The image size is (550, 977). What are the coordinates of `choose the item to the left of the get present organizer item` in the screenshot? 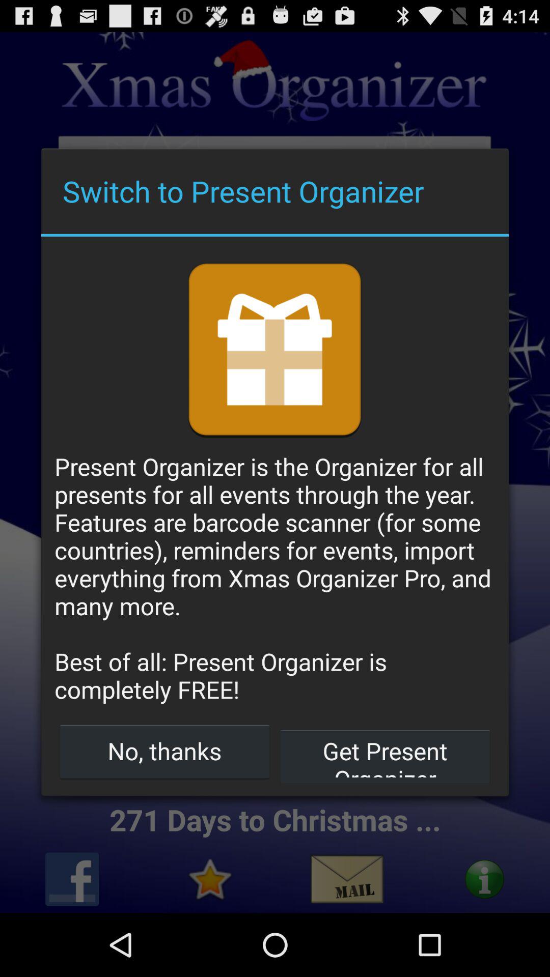 It's located at (165, 751).